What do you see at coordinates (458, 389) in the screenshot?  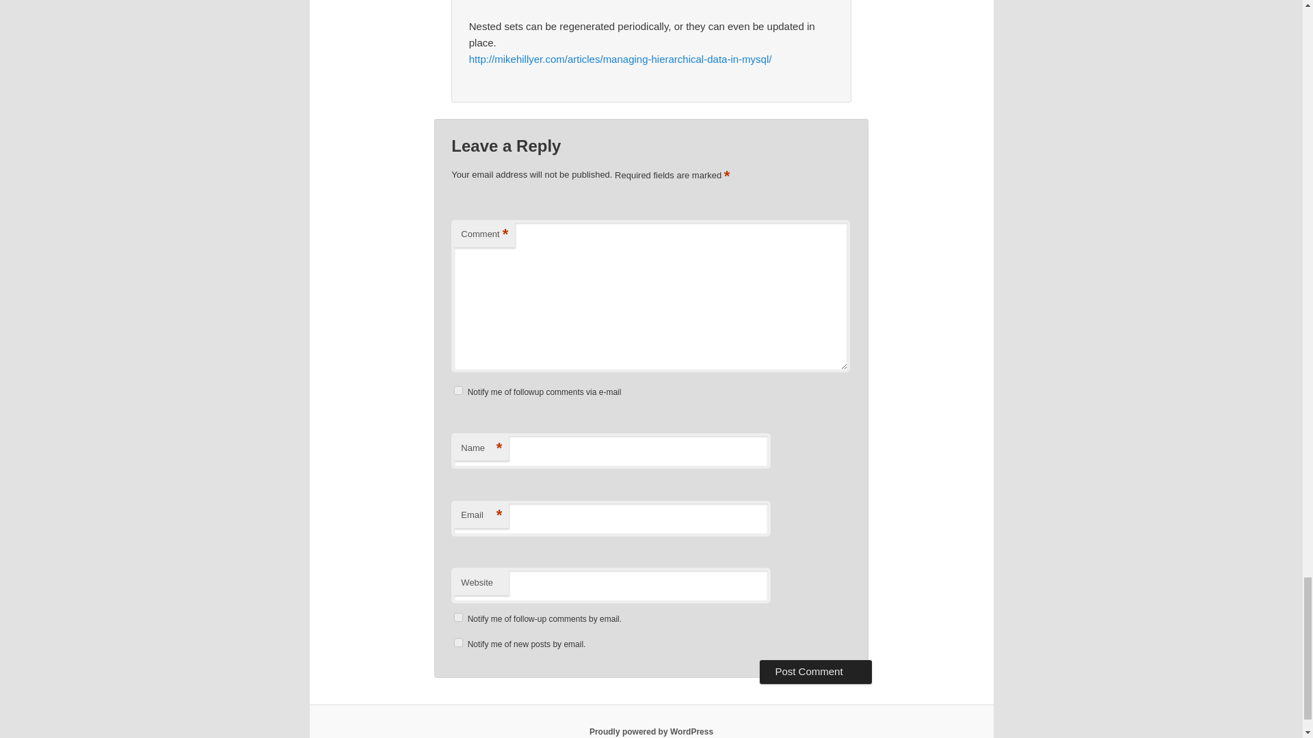 I see `subscribe` at bounding box center [458, 389].